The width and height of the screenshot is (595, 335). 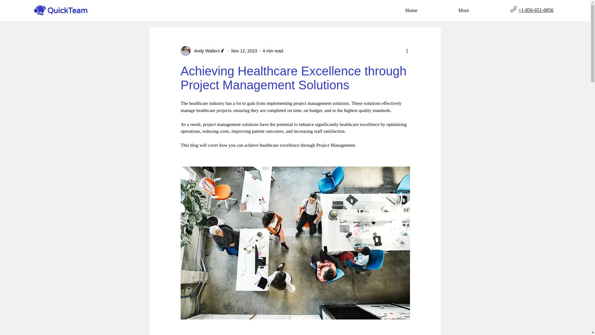 I want to click on Home, so click(x=427, y=10).